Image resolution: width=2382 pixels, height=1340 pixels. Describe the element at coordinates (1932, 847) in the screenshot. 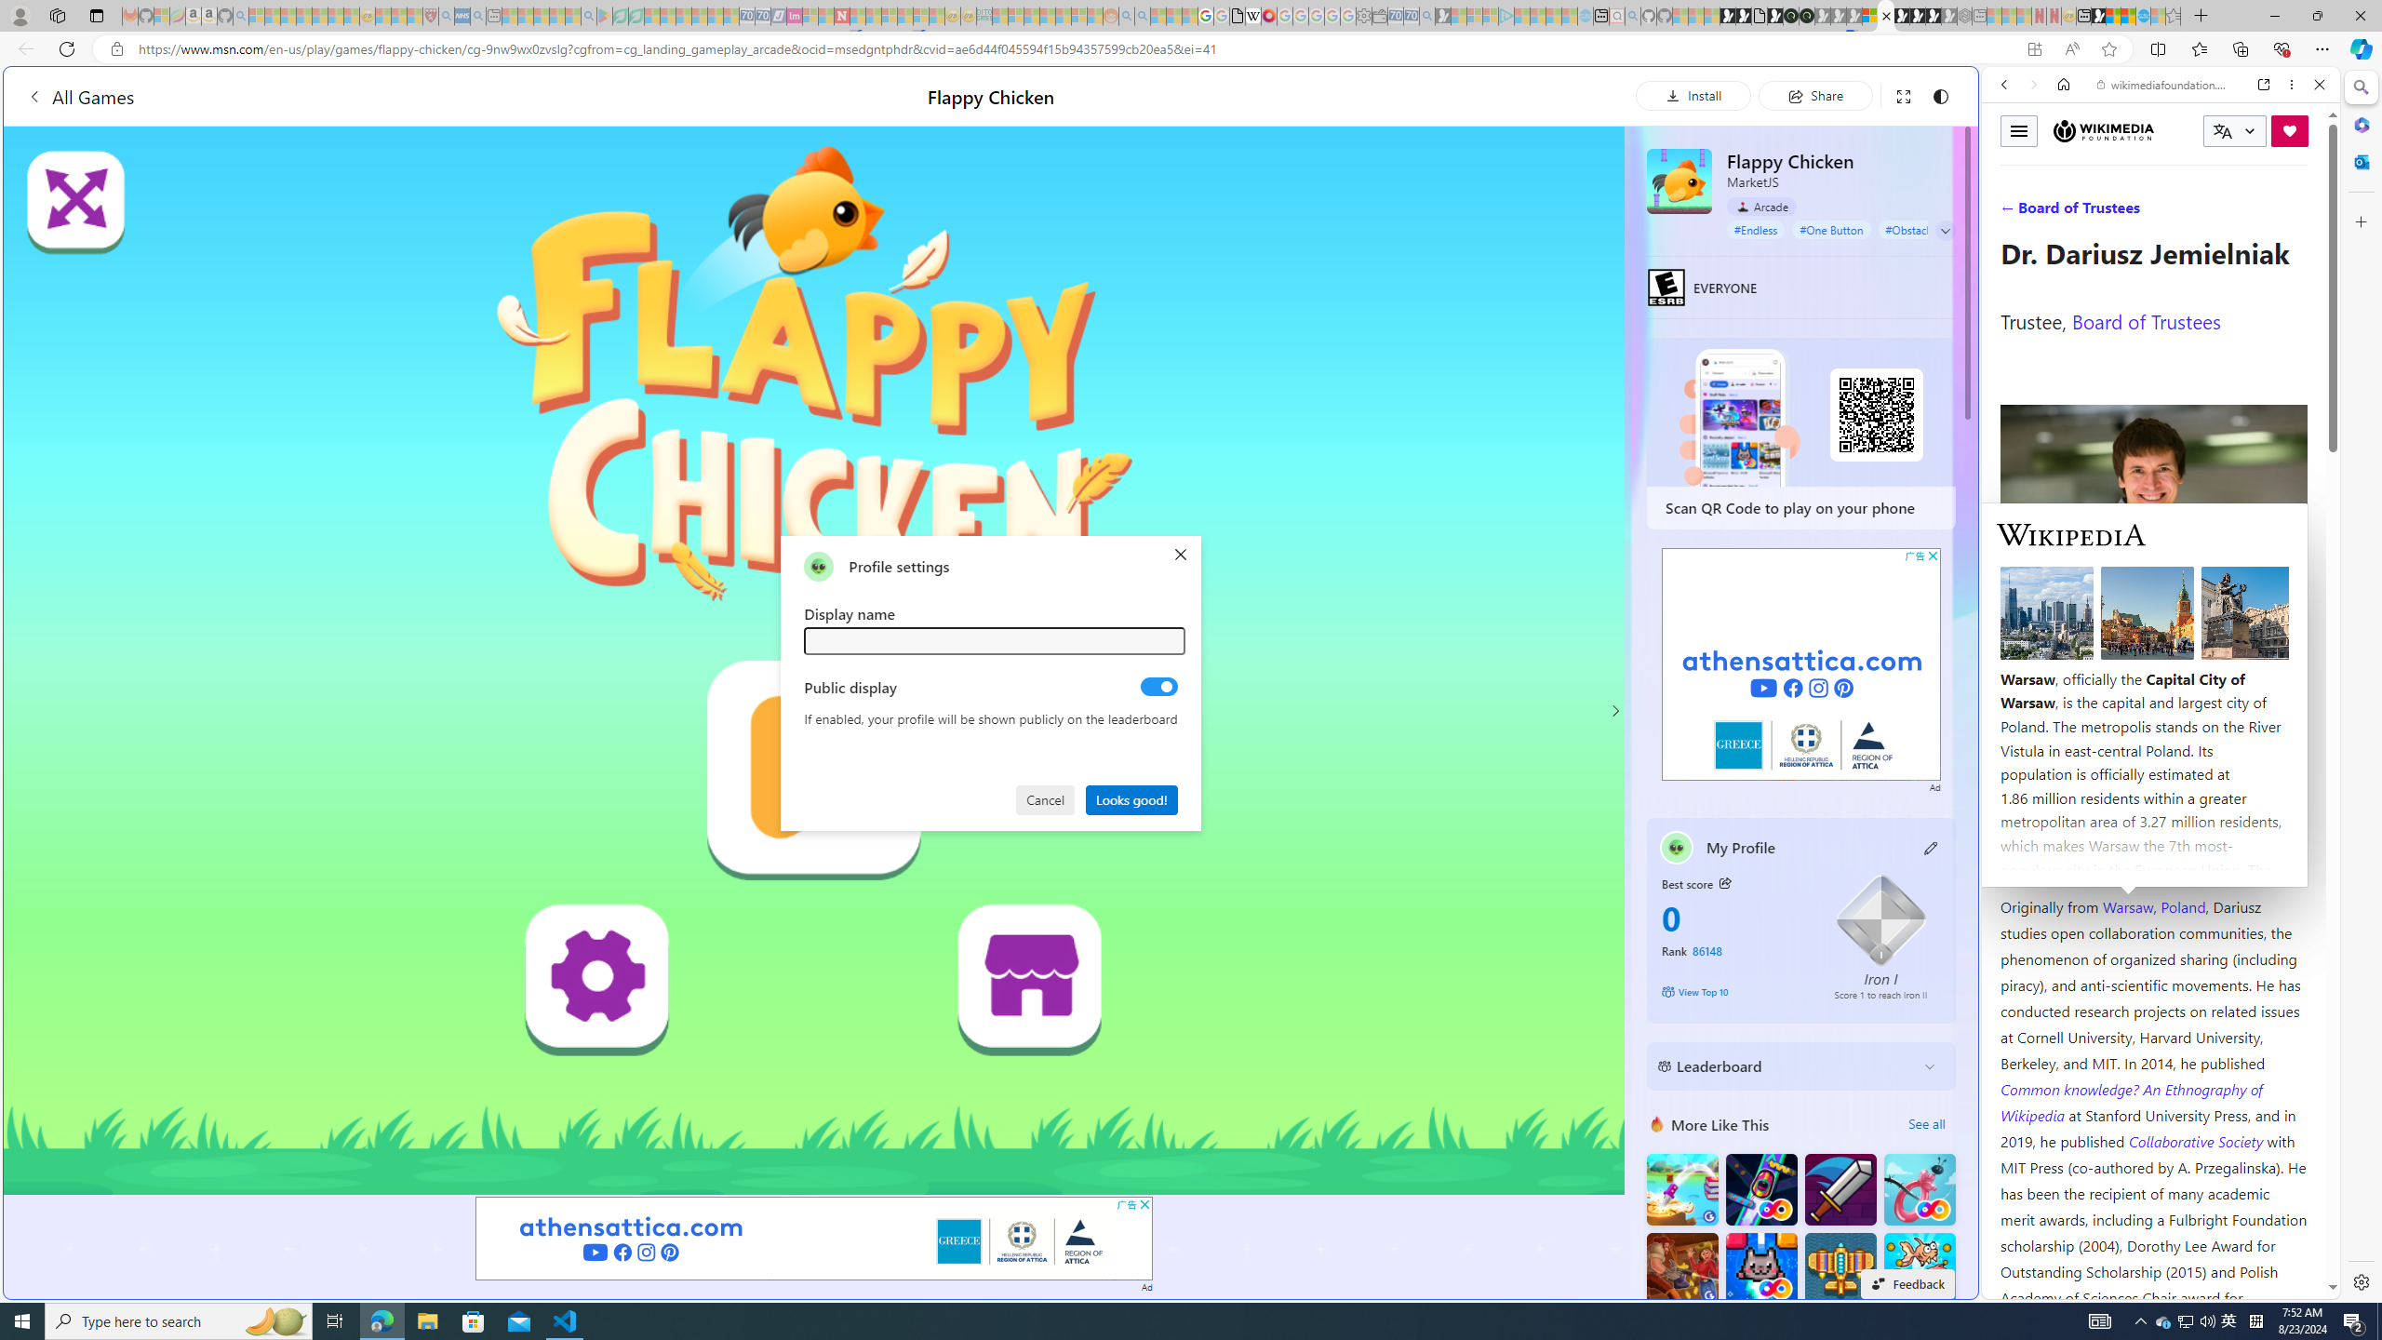

I see `Class: button edit-icon` at that location.